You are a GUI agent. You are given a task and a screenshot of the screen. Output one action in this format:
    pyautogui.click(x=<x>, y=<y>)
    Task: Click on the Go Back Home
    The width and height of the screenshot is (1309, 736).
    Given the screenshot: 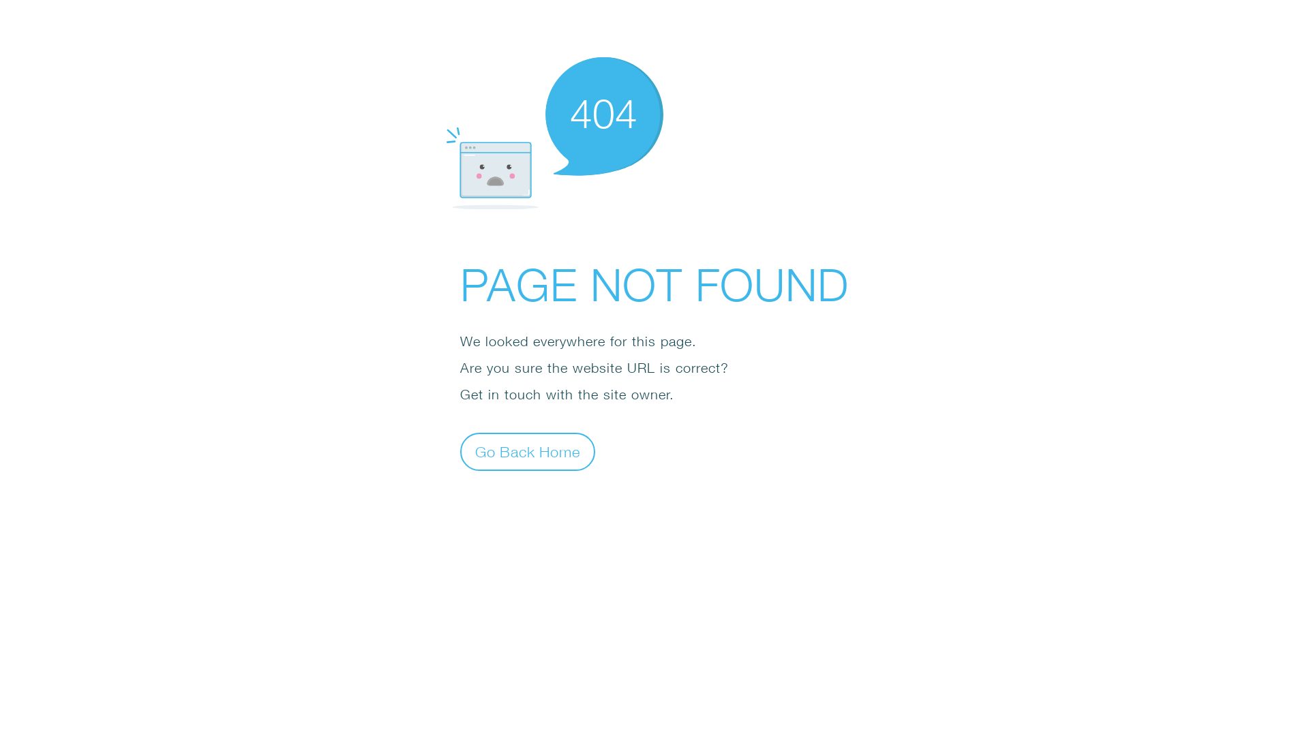 What is the action you would take?
    pyautogui.click(x=528, y=451)
    